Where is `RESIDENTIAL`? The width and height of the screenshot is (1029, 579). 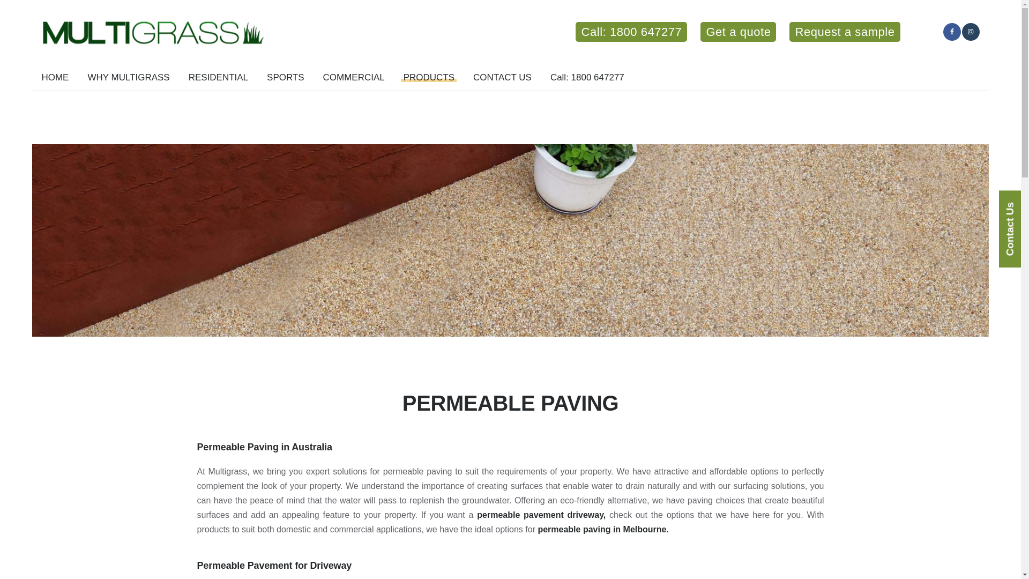 RESIDENTIAL is located at coordinates (218, 77).